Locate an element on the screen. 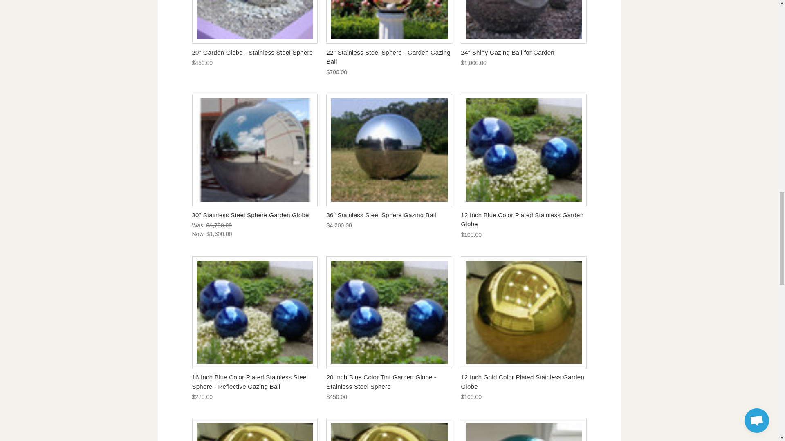 The width and height of the screenshot is (785, 441). Blue Color Plated 16 inch Gazing Ball is located at coordinates (254, 312).